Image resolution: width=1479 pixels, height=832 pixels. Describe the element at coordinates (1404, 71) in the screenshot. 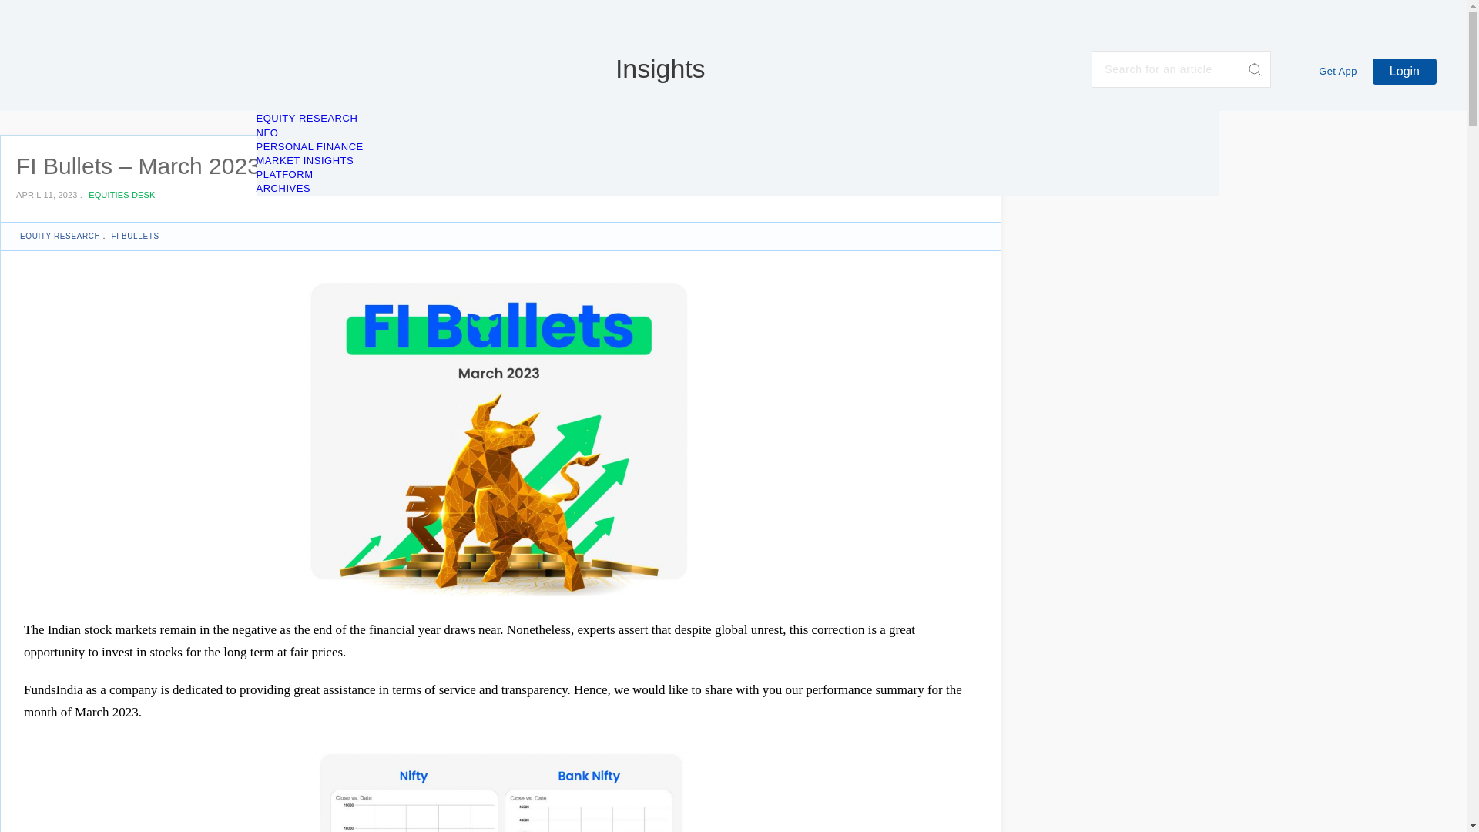

I see `Login` at that location.